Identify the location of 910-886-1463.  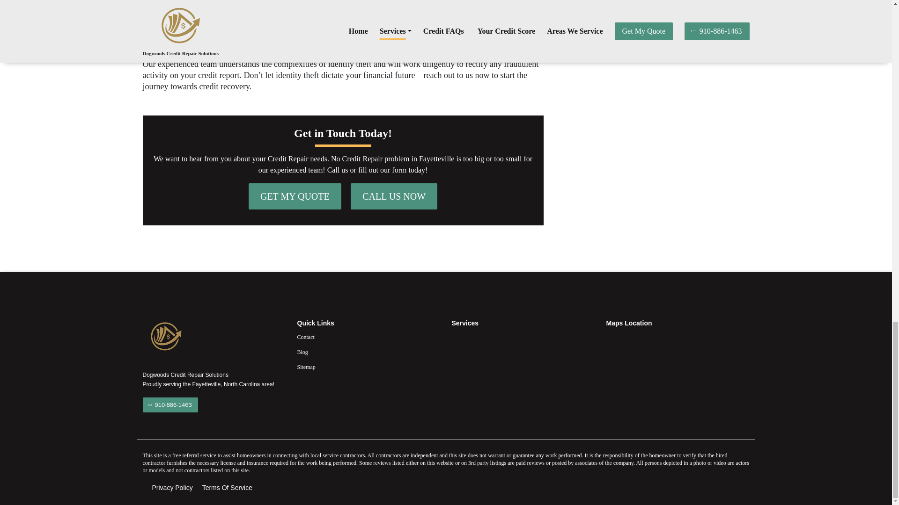
(169, 405).